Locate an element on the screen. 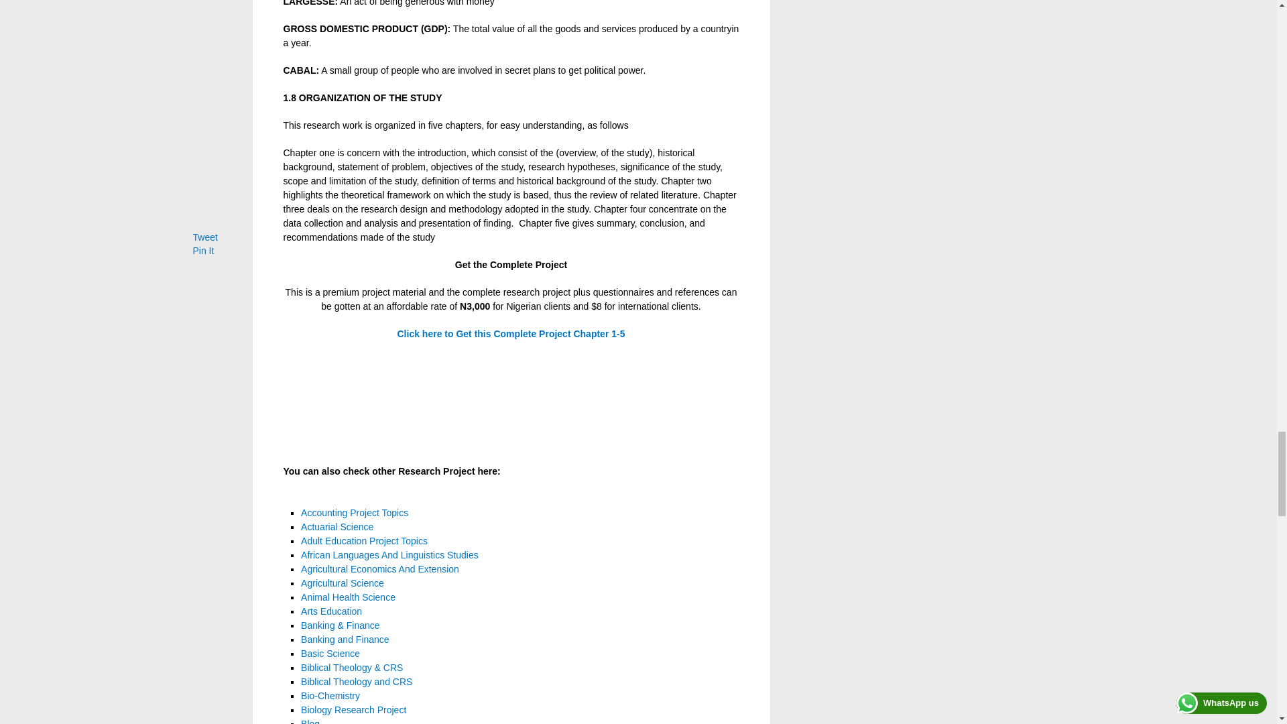  Biblical Theology and CRS is located at coordinates (357, 681).